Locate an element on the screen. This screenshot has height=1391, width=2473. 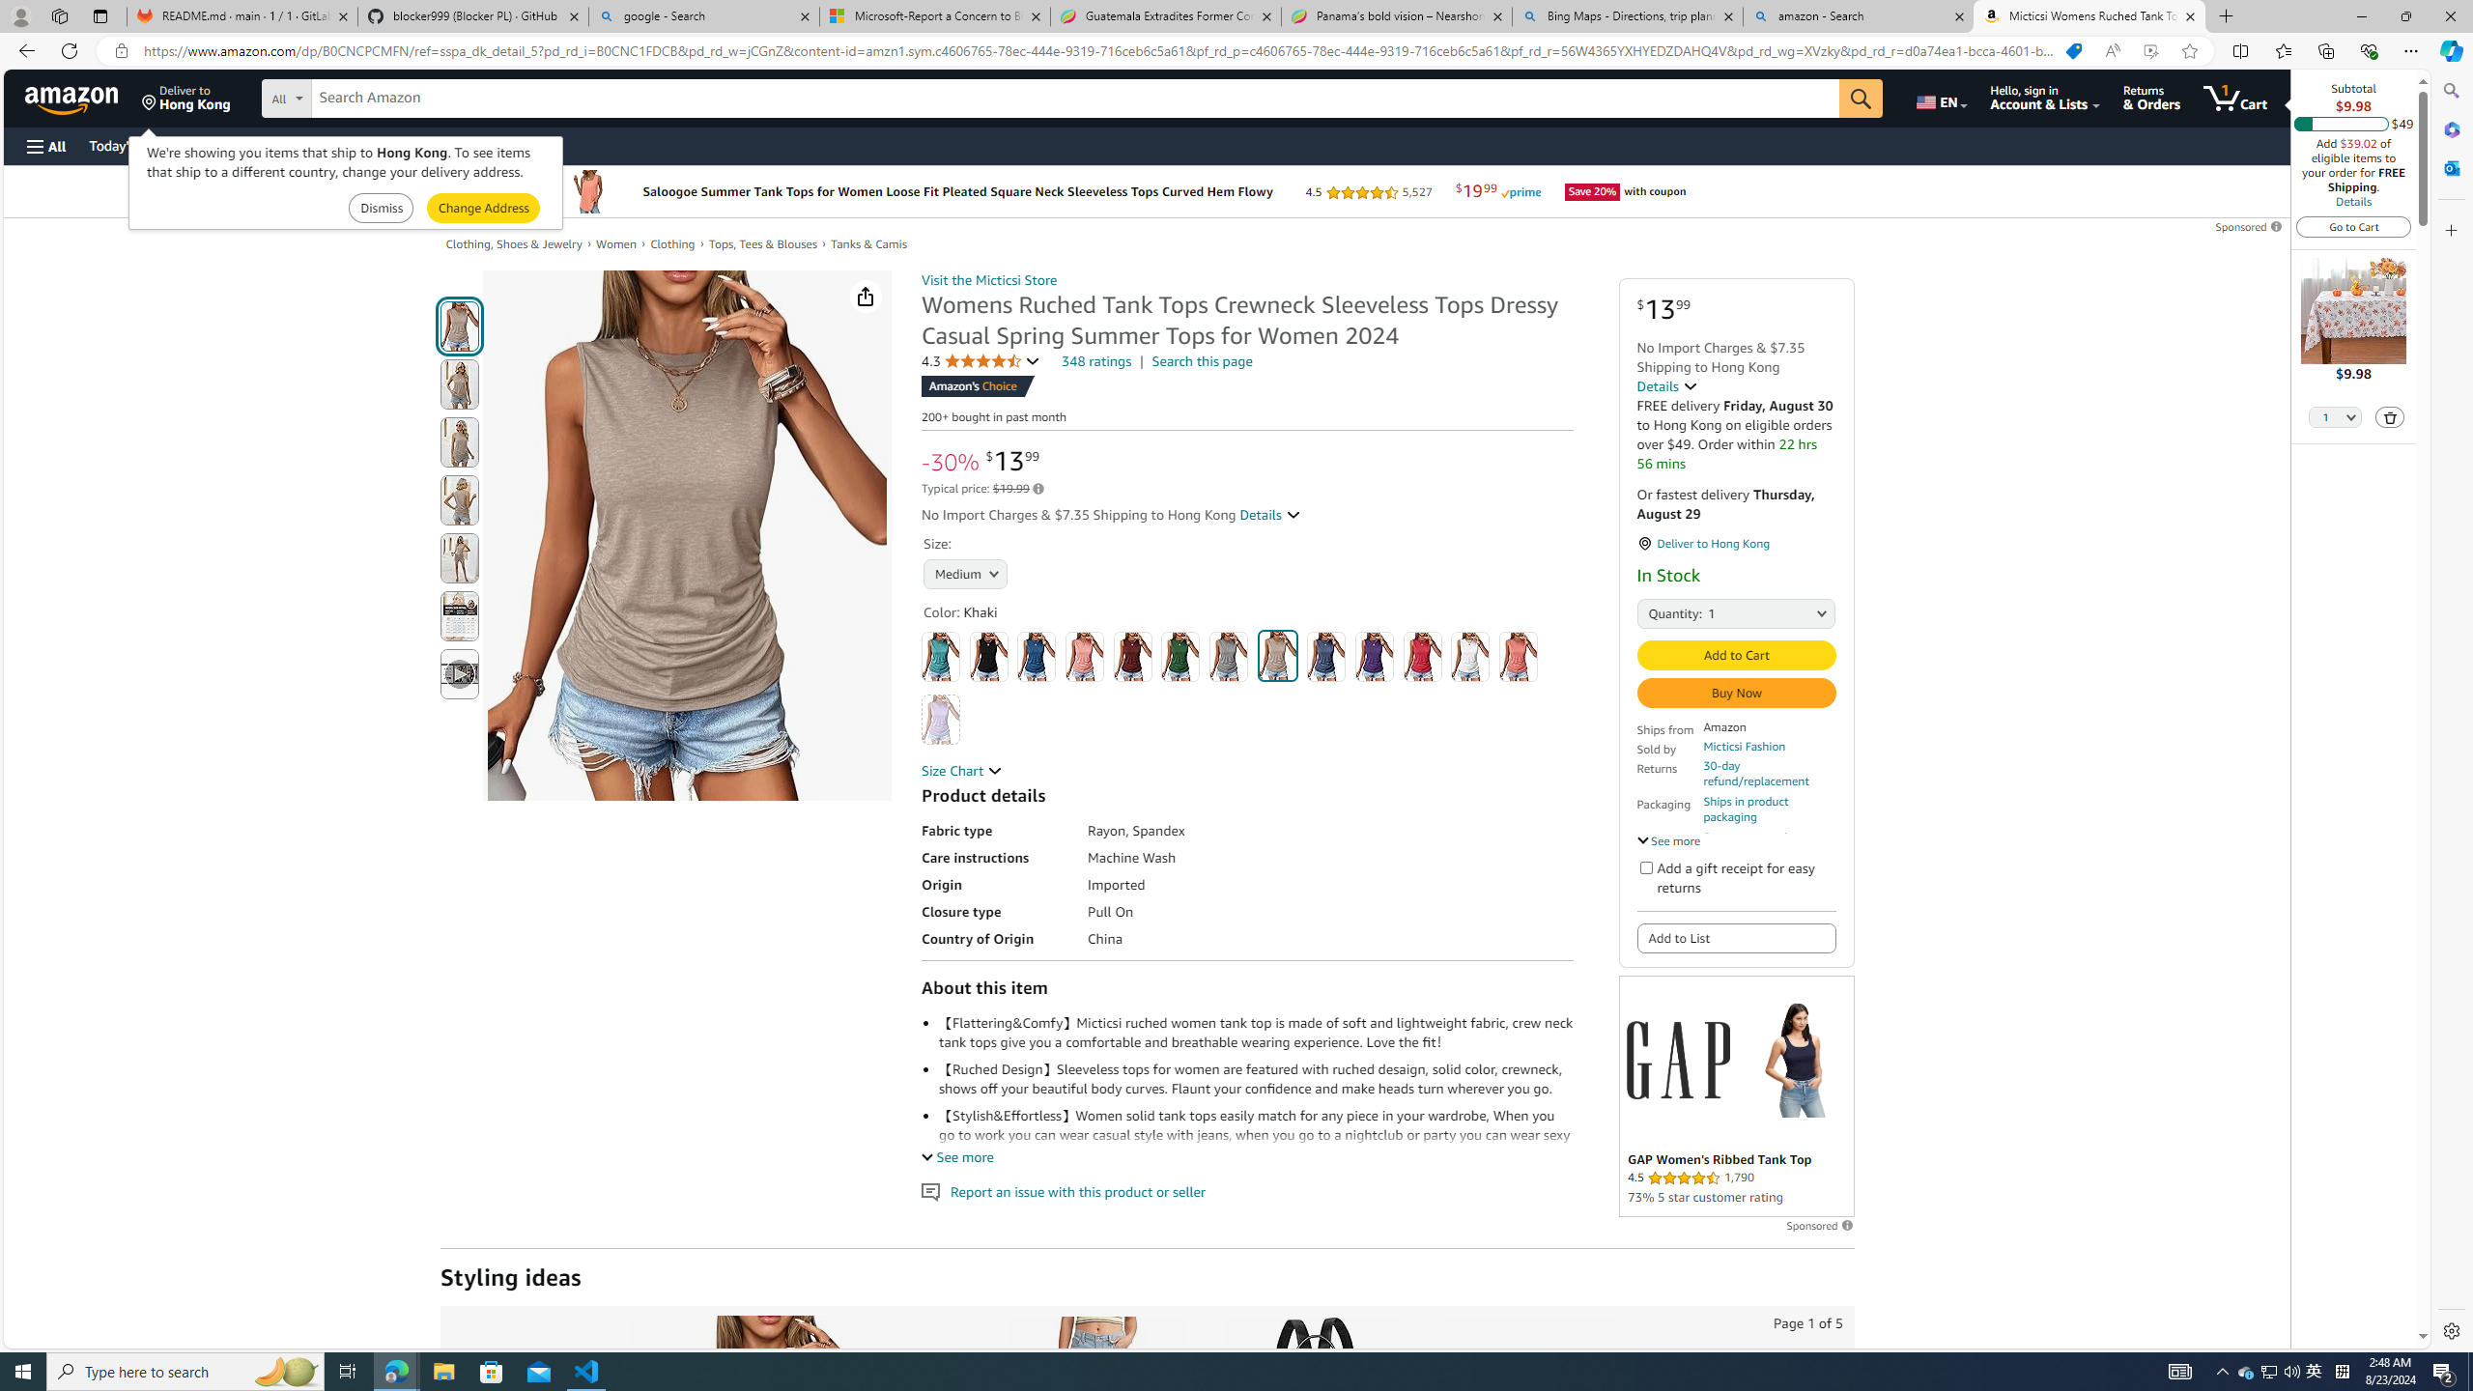
30-day refund/replacement is located at coordinates (1770, 773).